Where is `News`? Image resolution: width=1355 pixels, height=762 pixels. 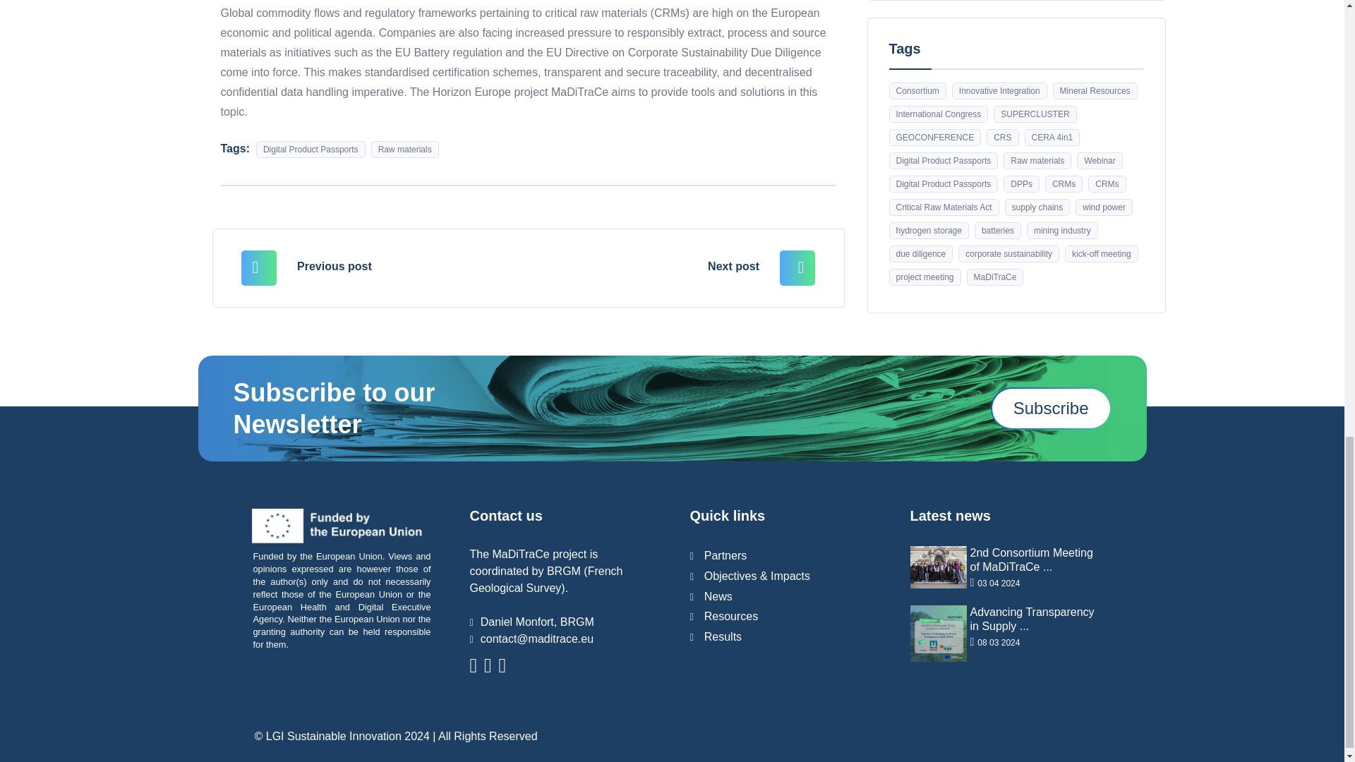
News is located at coordinates (1050, 408).